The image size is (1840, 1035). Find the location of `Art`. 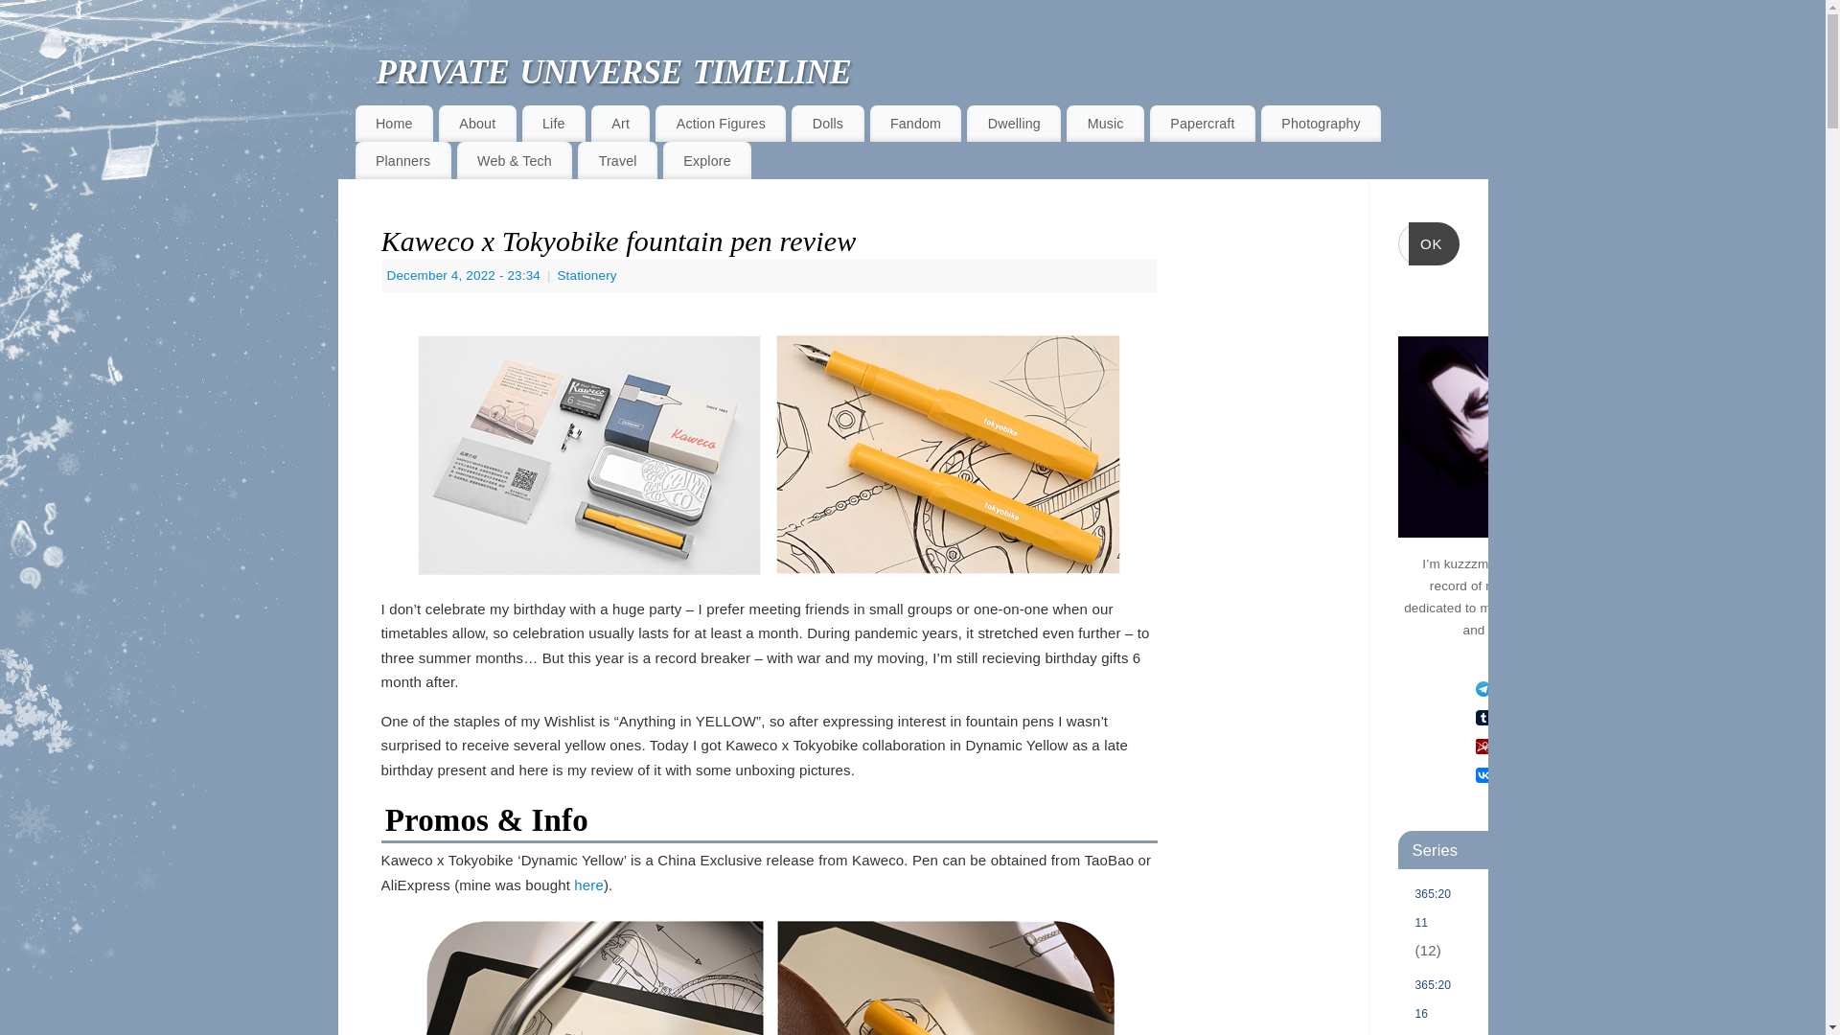

Art is located at coordinates (619, 123).